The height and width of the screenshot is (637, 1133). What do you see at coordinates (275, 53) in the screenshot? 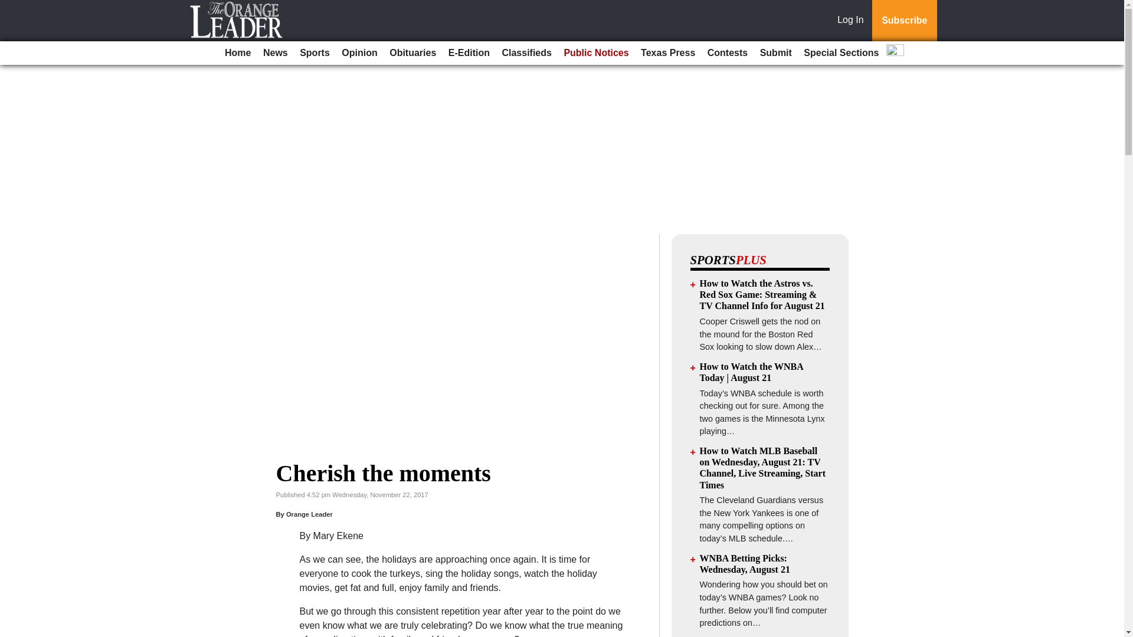
I see `News` at bounding box center [275, 53].